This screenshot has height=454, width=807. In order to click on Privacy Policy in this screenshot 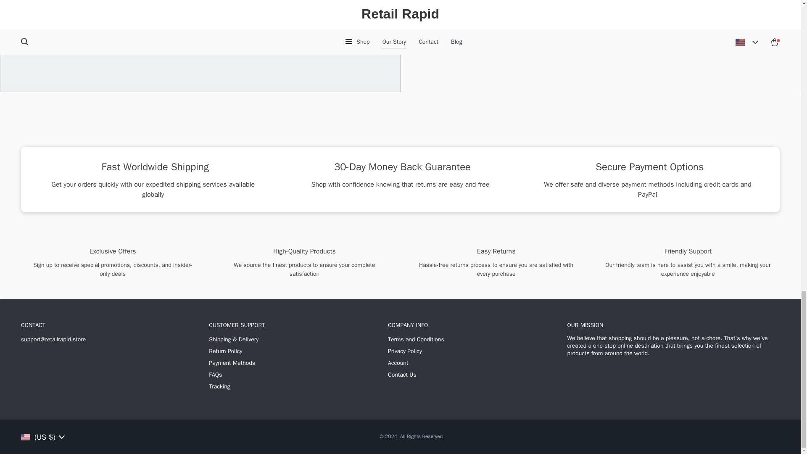, I will do `click(405, 351)`.